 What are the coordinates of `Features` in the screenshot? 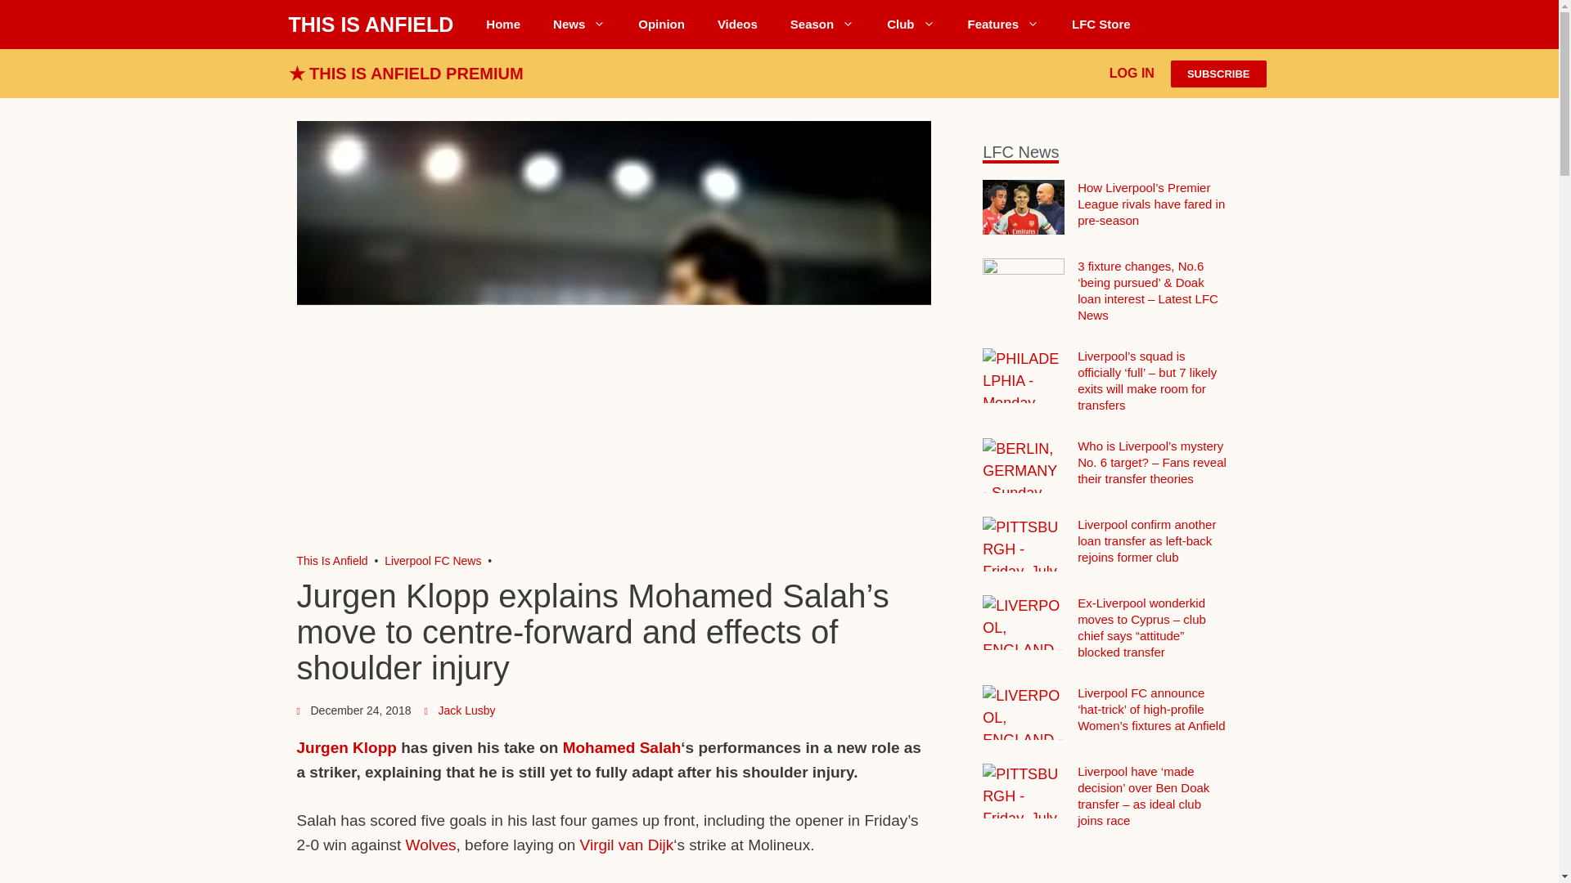 It's located at (1003, 25).